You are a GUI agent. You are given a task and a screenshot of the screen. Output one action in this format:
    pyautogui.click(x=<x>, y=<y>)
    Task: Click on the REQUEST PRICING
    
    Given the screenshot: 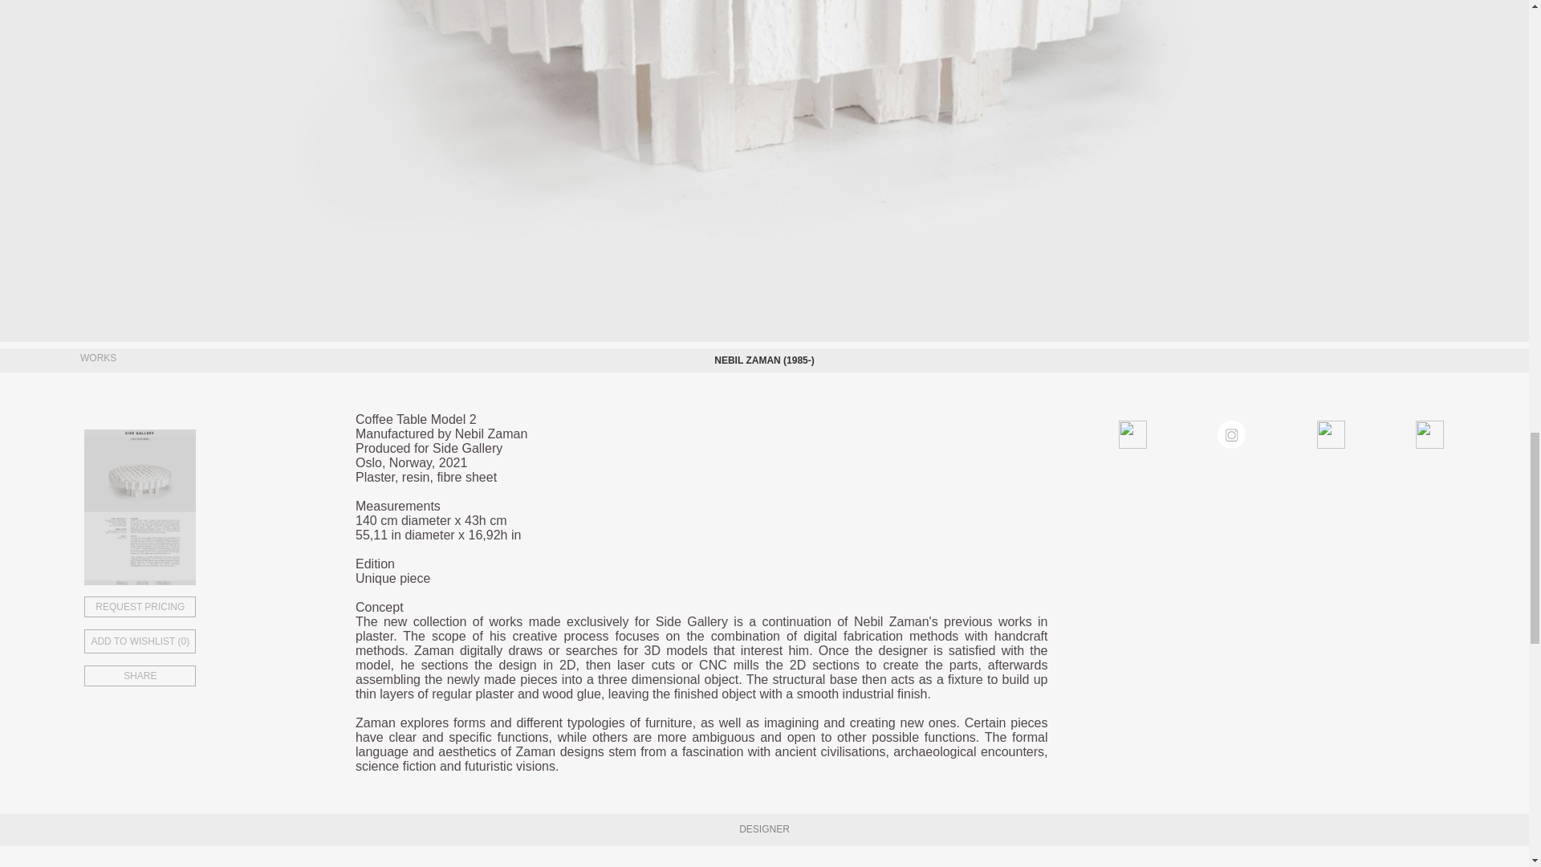 What is the action you would take?
    pyautogui.click(x=197, y=607)
    